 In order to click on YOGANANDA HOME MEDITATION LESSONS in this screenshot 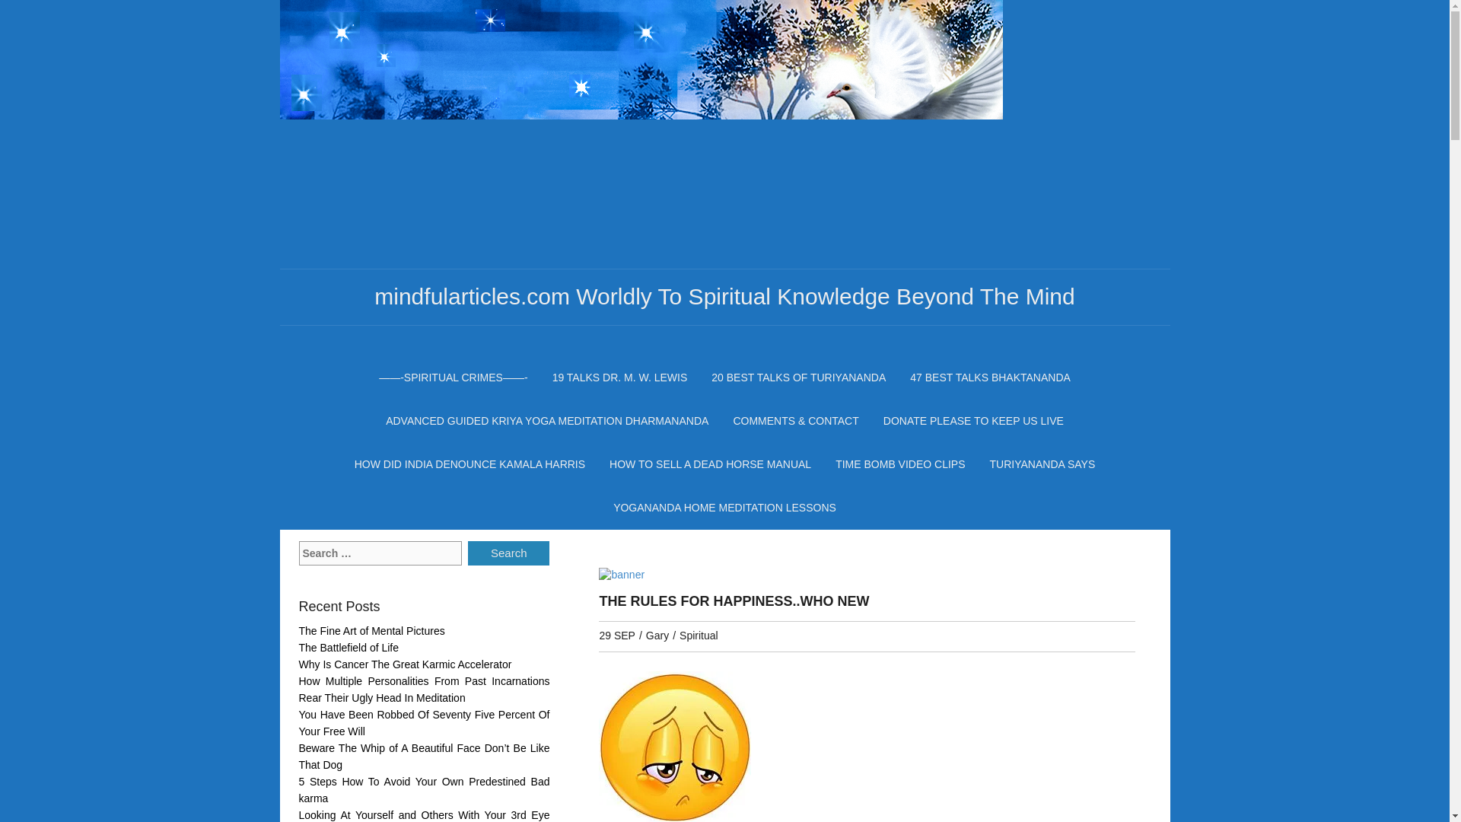, I will do `click(724, 507)`.